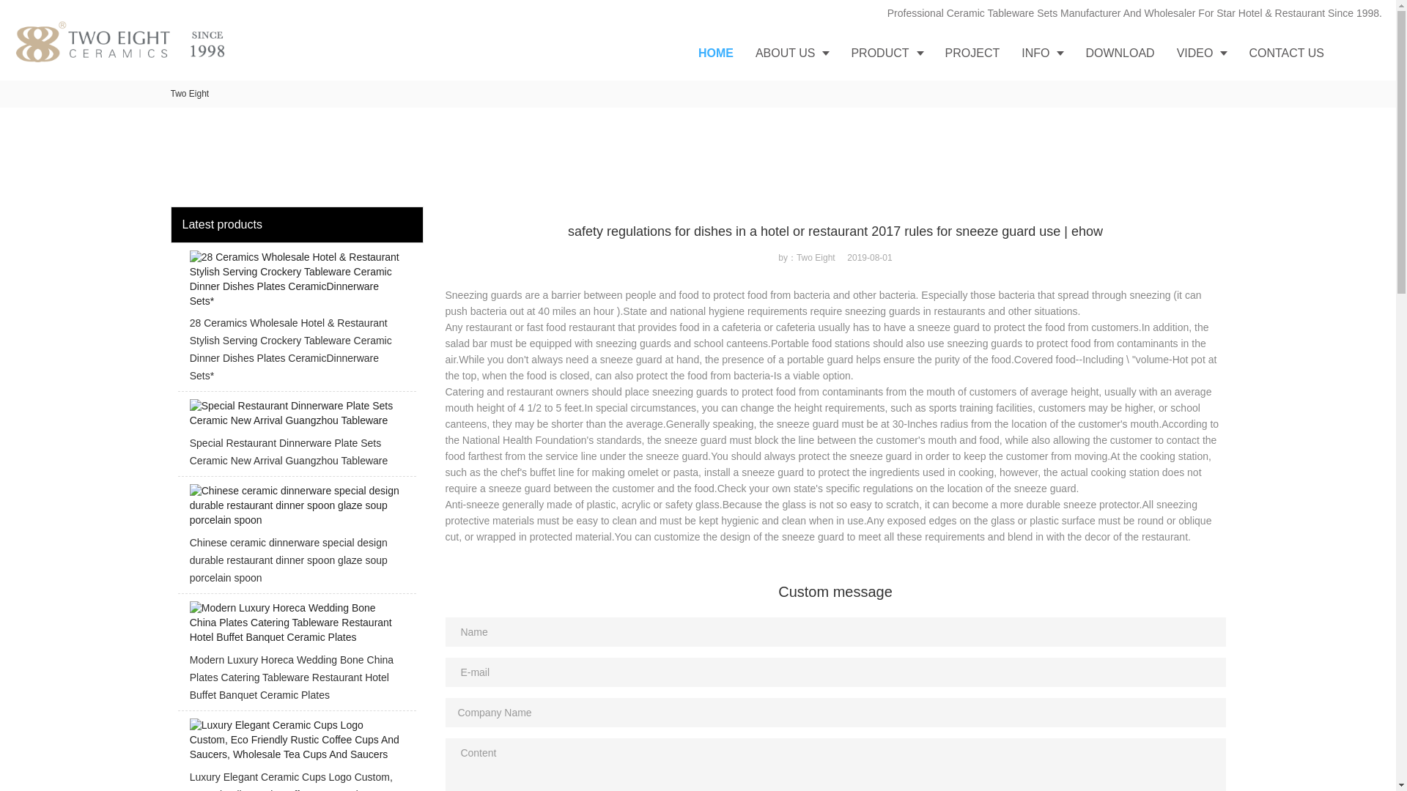  What do you see at coordinates (189, 94) in the screenshot?
I see `Two Eight` at bounding box center [189, 94].